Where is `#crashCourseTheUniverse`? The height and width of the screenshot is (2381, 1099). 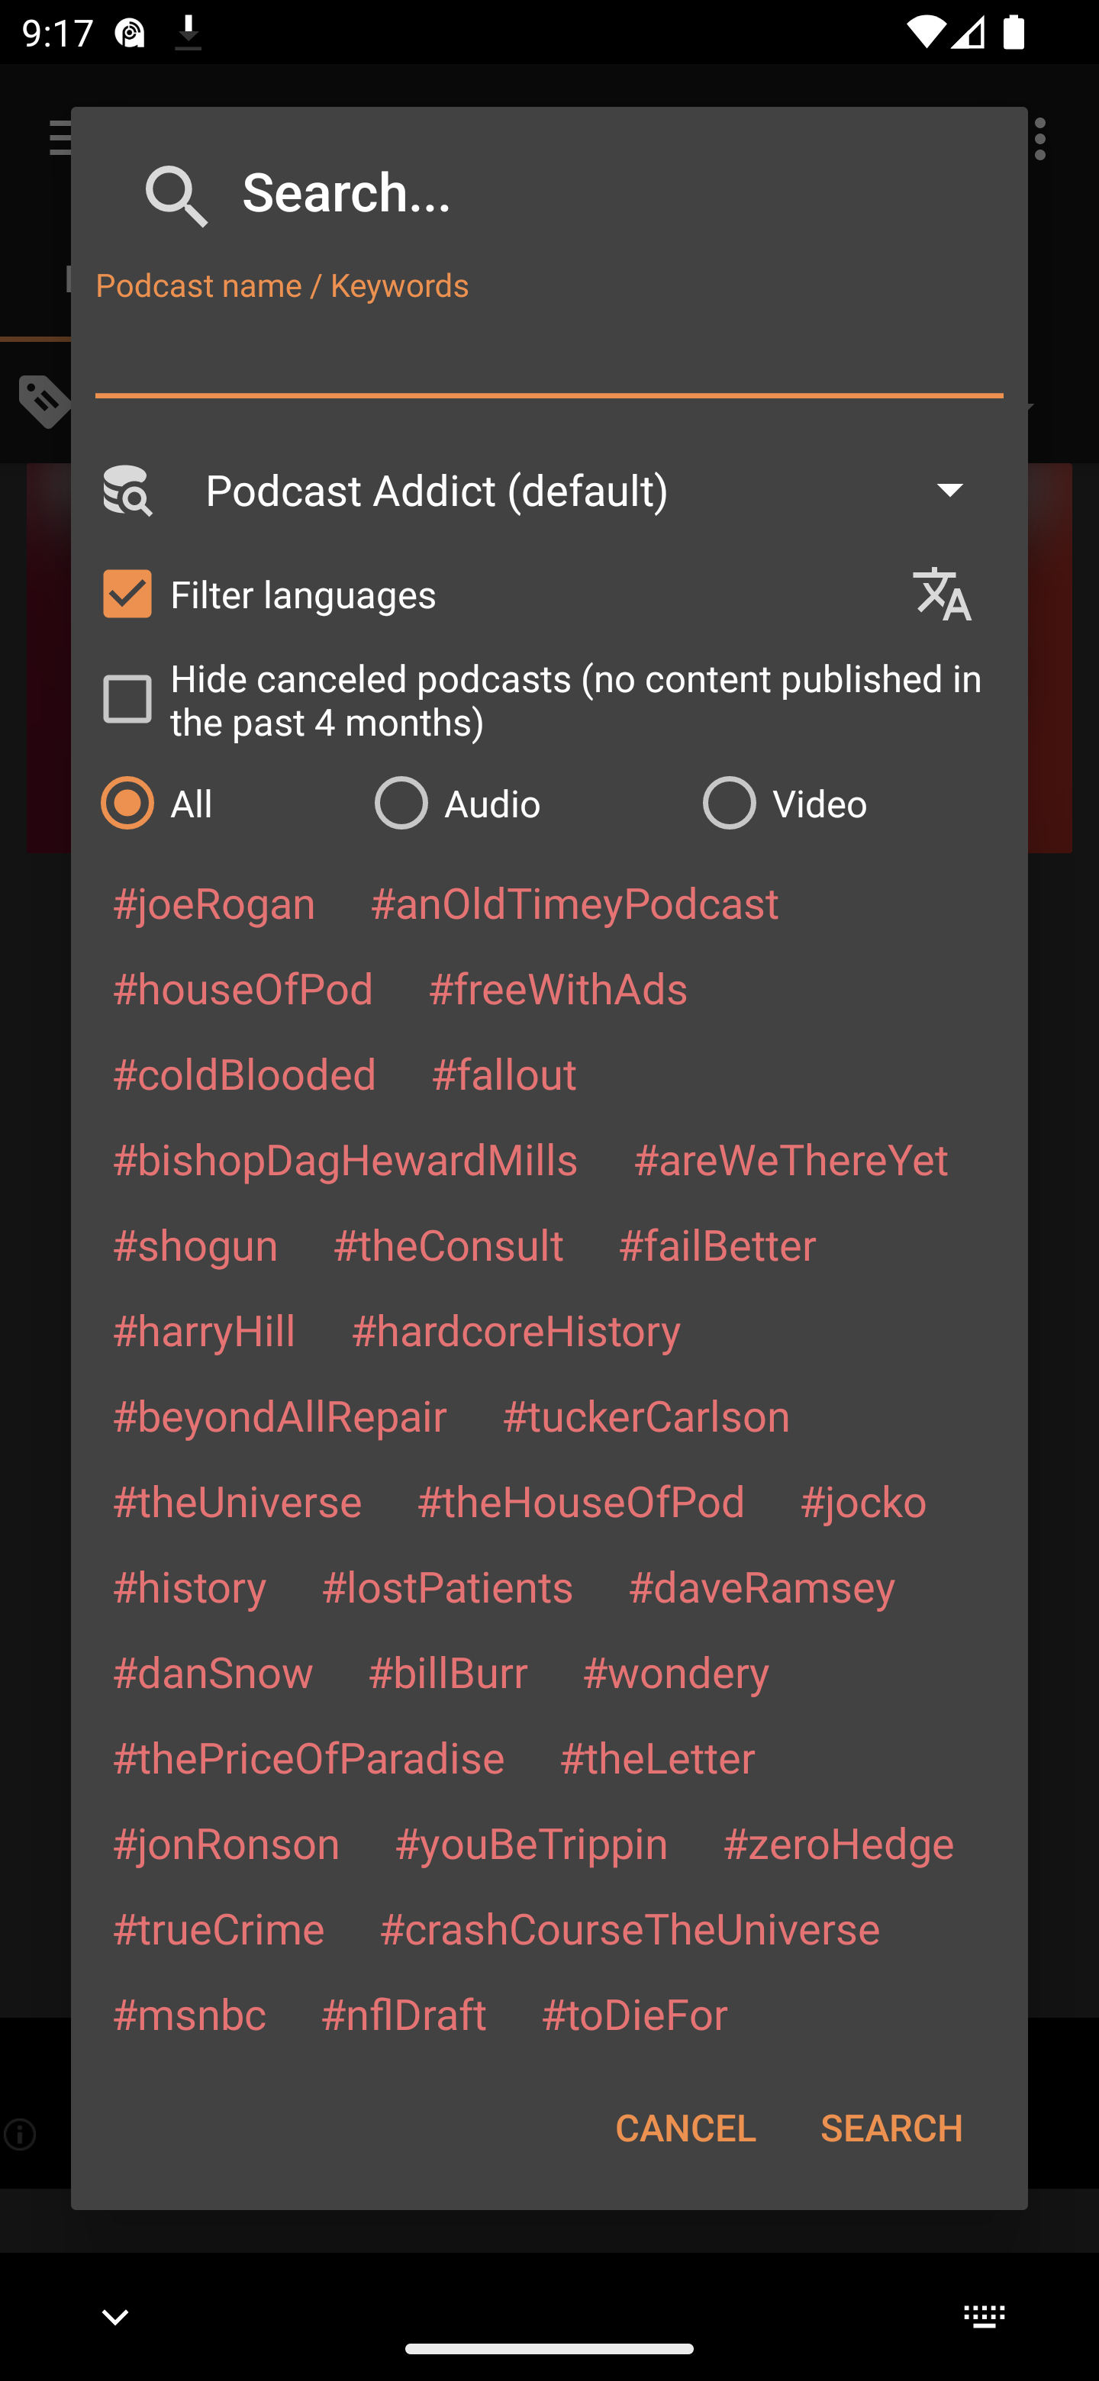
#crashCourseTheUniverse is located at coordinates (629, 1927).